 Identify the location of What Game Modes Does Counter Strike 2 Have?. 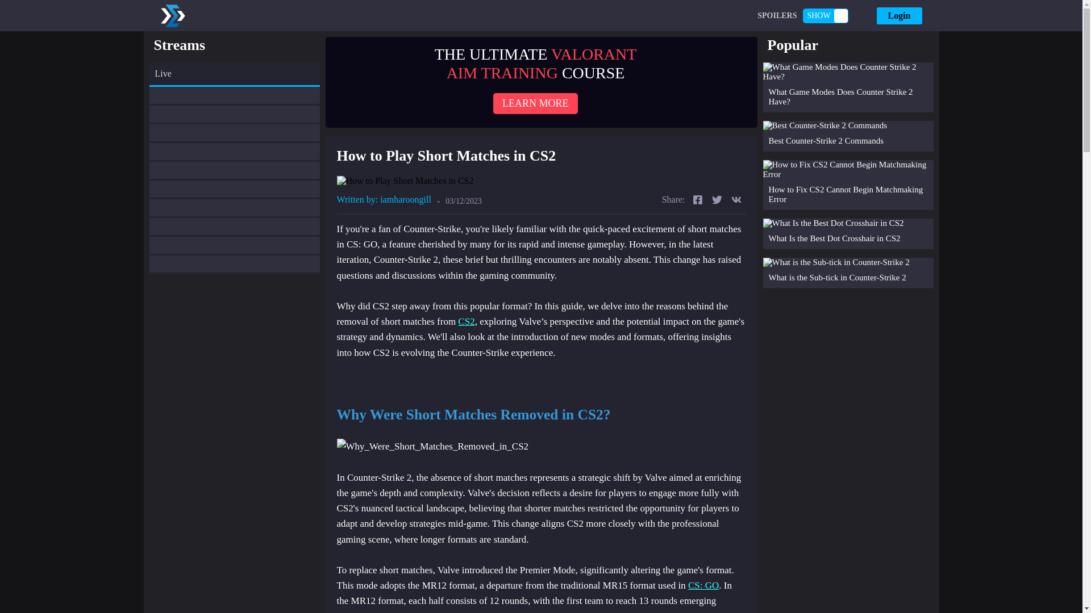
(848, 87).